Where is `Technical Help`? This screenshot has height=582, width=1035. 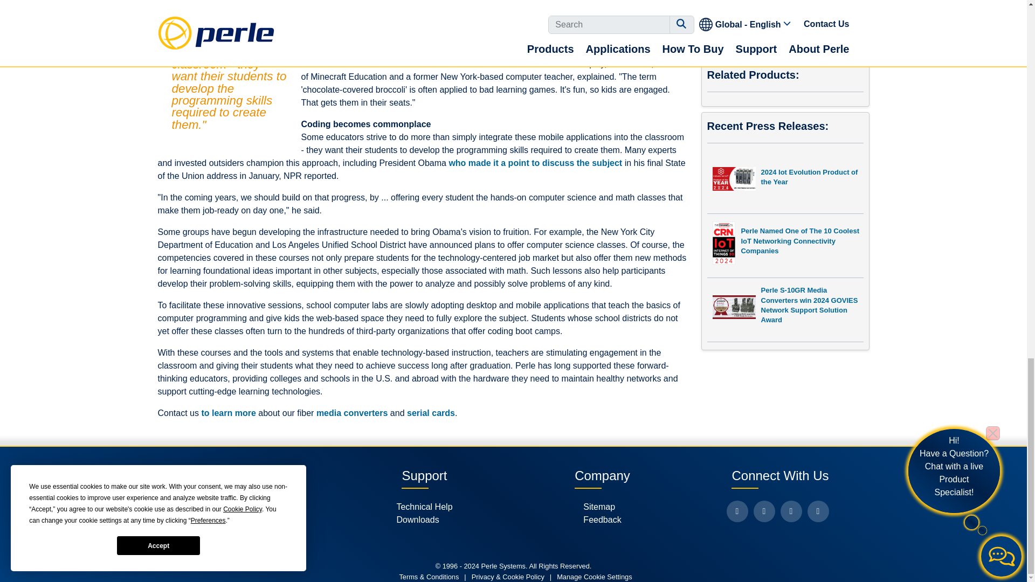
Technical Help is located at coordinates (424, 507).